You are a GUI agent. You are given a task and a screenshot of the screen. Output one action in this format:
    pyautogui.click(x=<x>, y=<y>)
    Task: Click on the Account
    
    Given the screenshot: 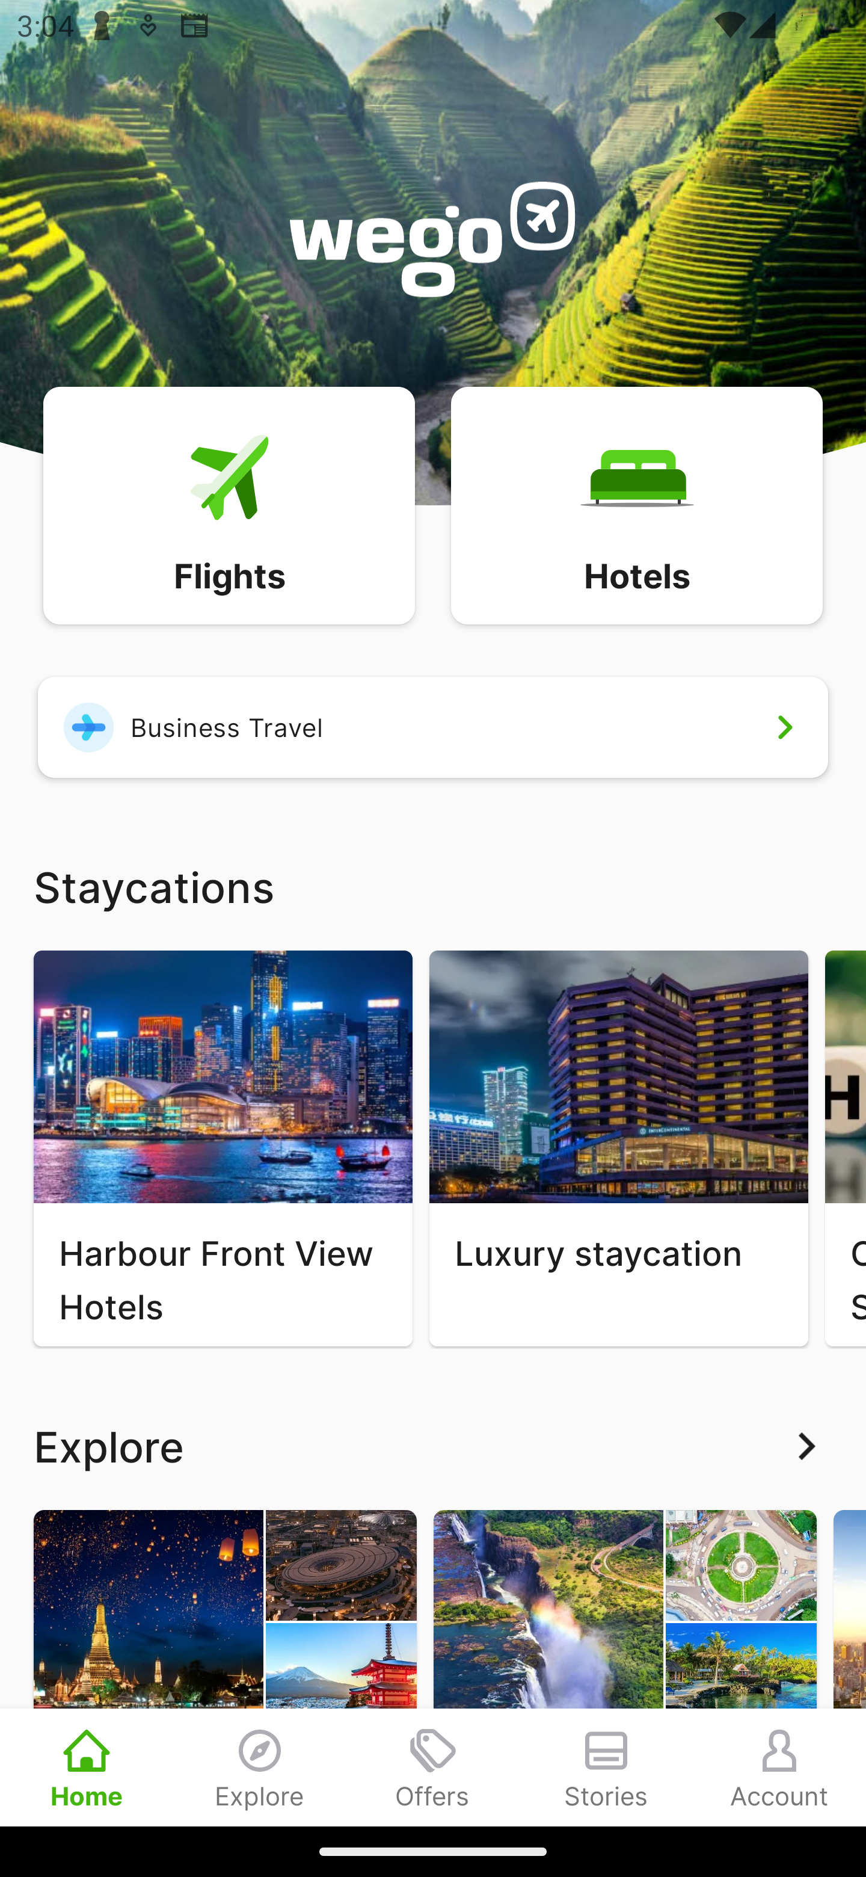 What is the action you would take?
    pyautogui.click(x=779, y=1767)
    